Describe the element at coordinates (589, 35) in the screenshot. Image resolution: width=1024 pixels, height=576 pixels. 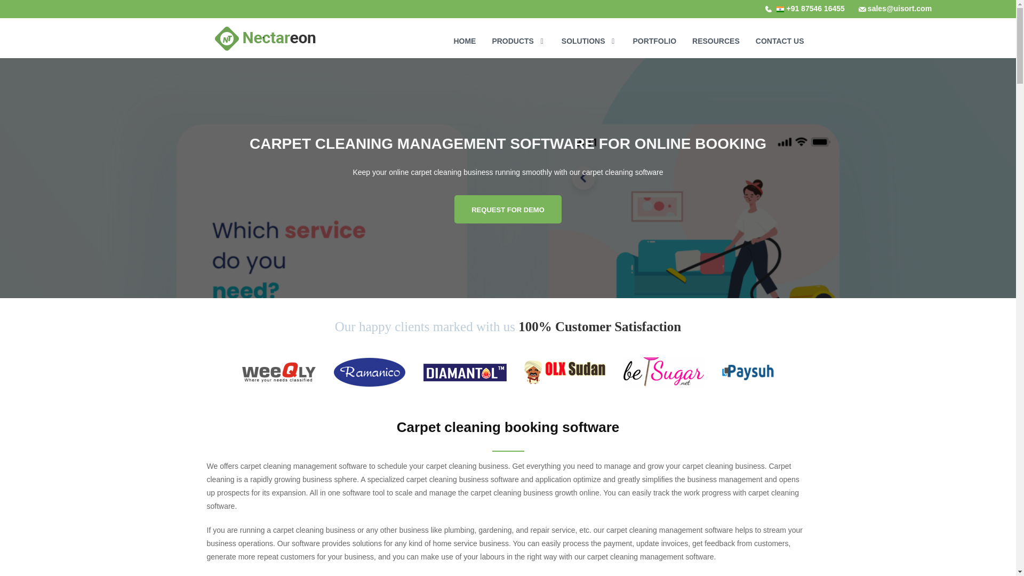
I see `SOLUTIONS` at that location.